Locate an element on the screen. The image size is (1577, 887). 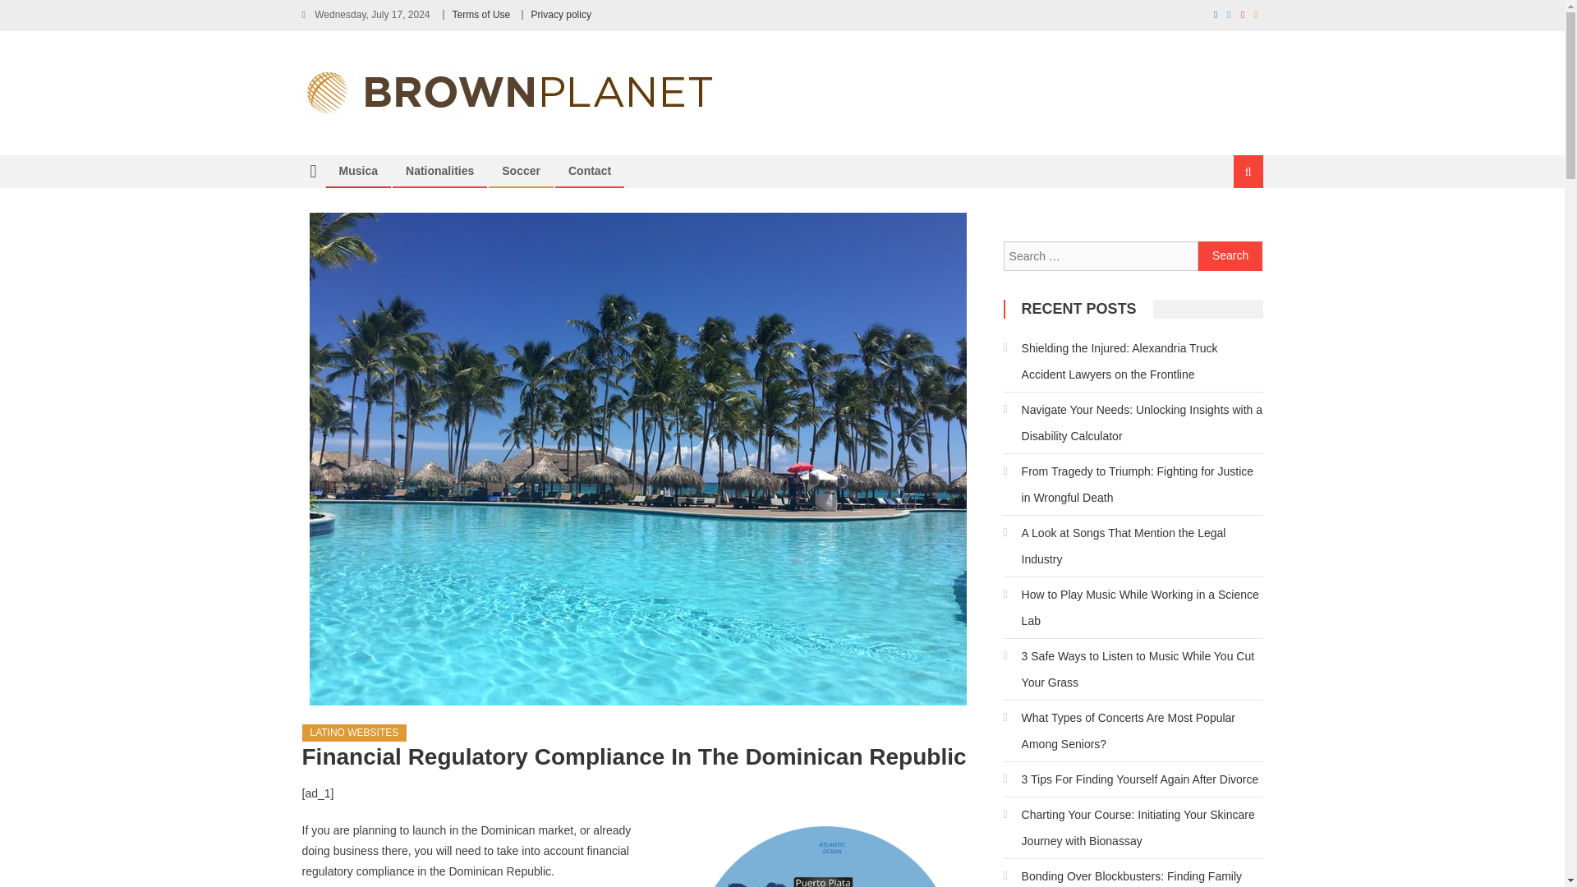
Search is located at coordinates (1228, 227).